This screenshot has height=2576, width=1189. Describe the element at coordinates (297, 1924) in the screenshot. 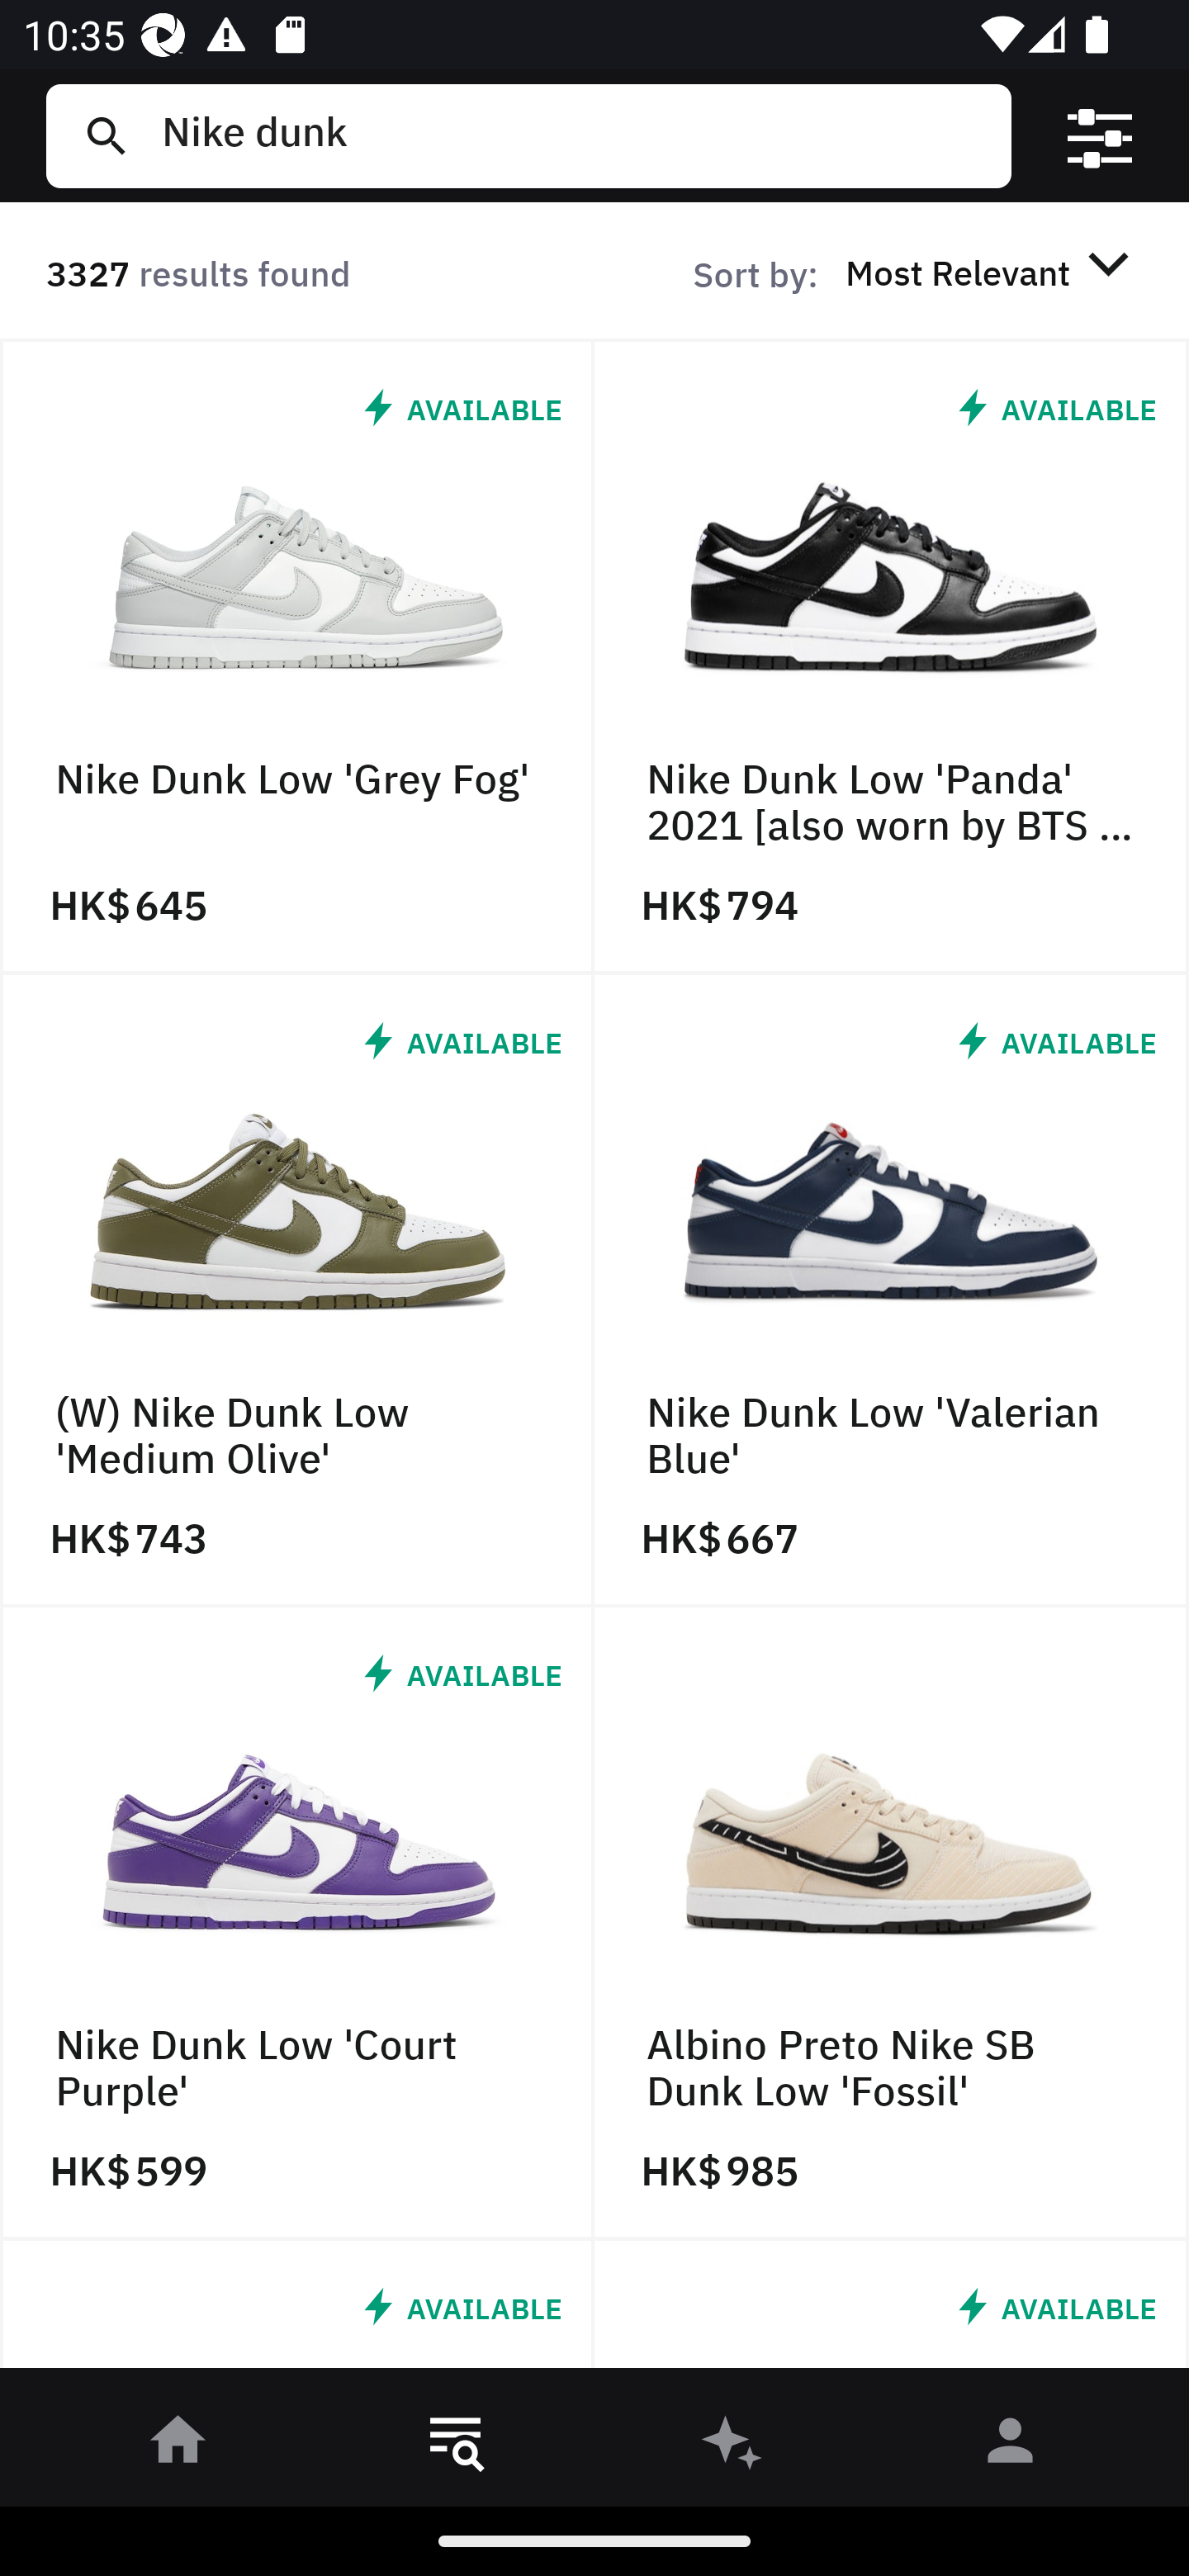

I see ` AVAILABLE Nike Dunk Low 'Court Purple' HK$ 599` at that location.